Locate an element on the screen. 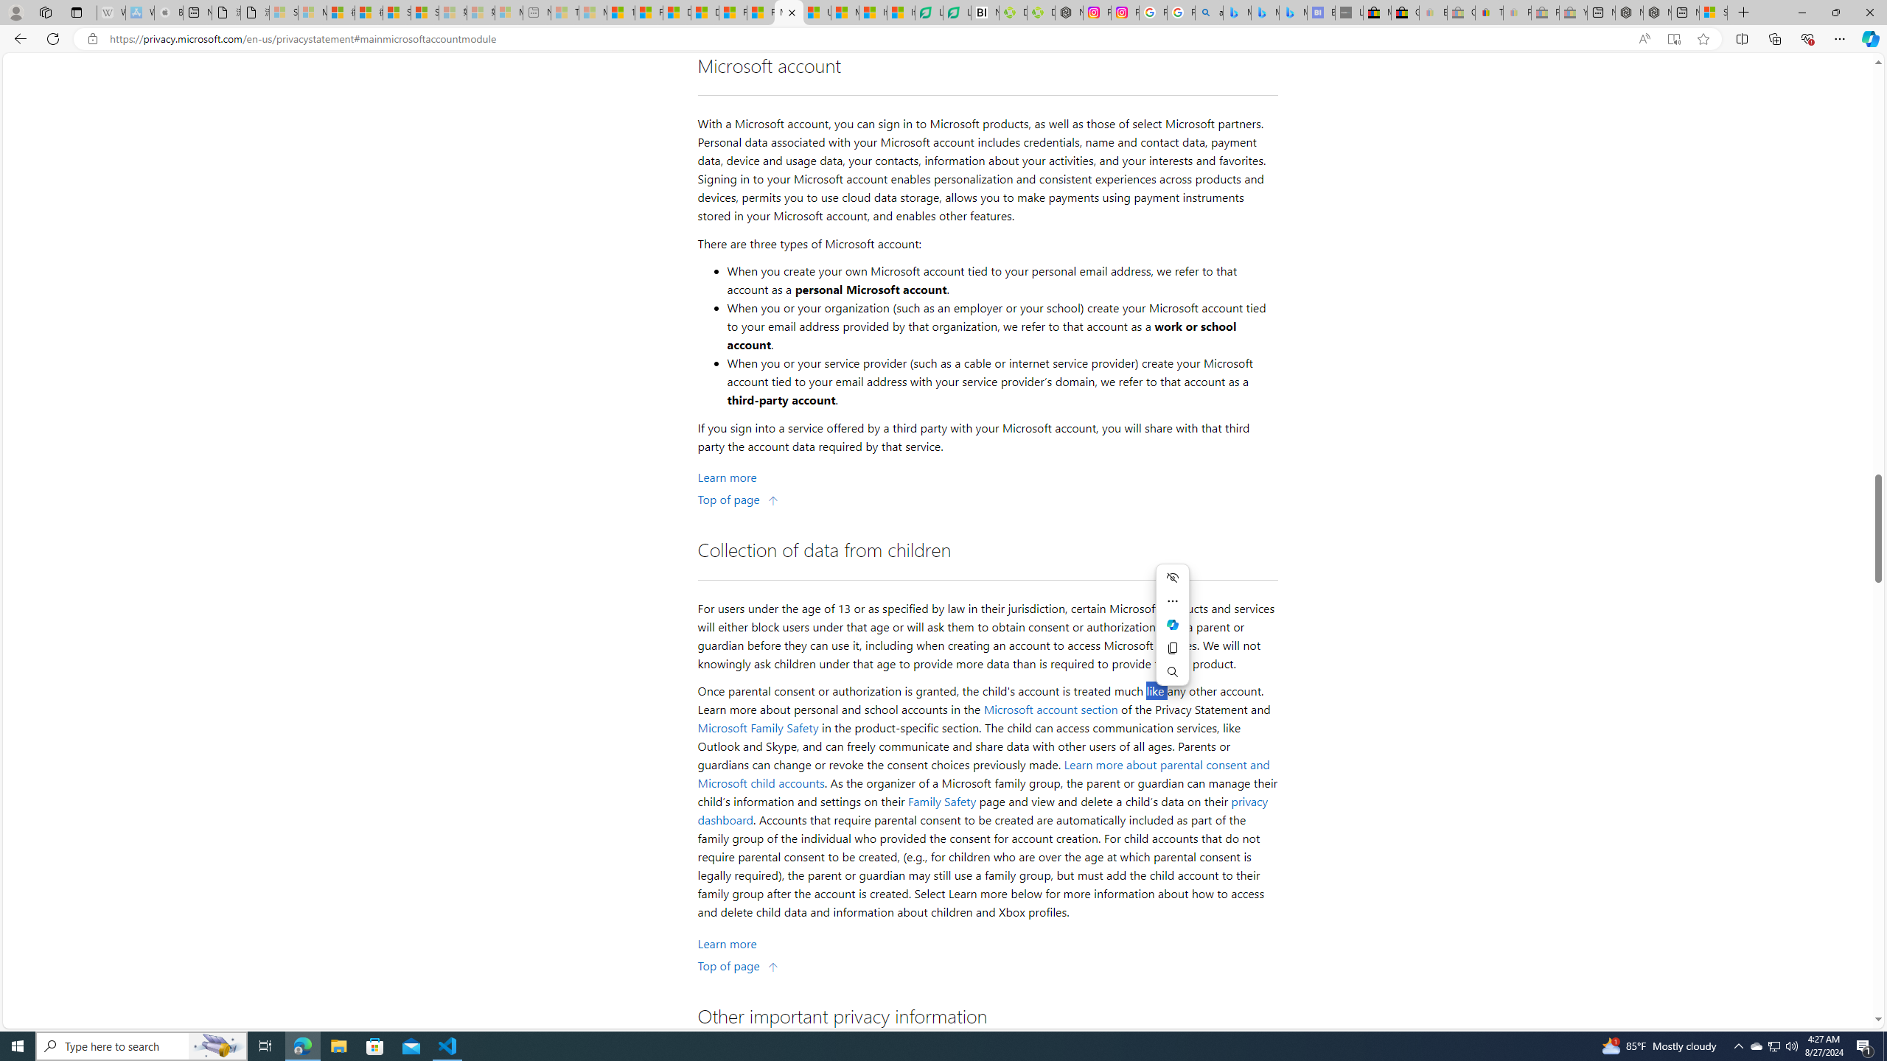  Learn More about Collection of data from children is located at coordinates (727, 943).